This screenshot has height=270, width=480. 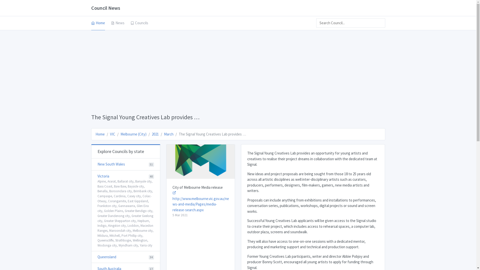 I want to click on Queenscliffe, so click(x=105, y=240).